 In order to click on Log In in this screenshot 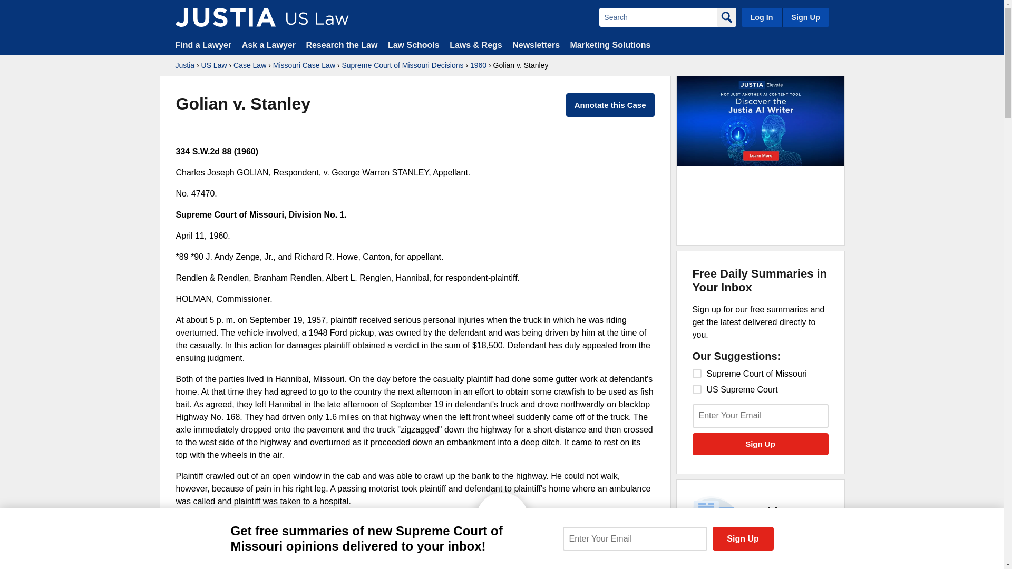, I will do `click(761, 17)`.